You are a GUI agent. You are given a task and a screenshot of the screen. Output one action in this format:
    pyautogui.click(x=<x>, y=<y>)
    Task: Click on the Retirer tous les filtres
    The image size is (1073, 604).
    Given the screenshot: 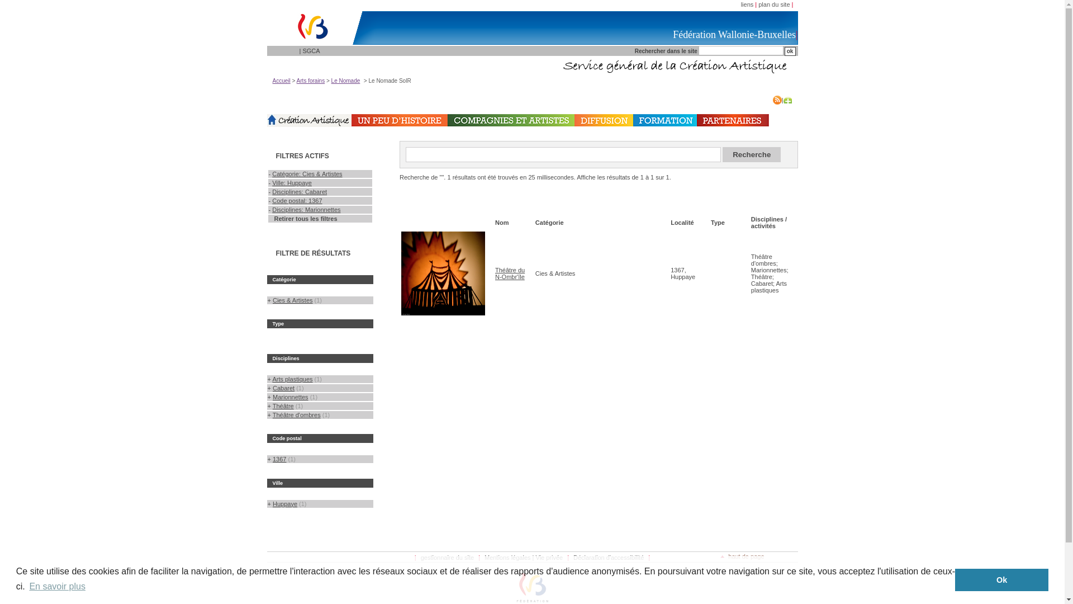 What is the action you would take?
    pyautogui.click(x=303, y=218)
    